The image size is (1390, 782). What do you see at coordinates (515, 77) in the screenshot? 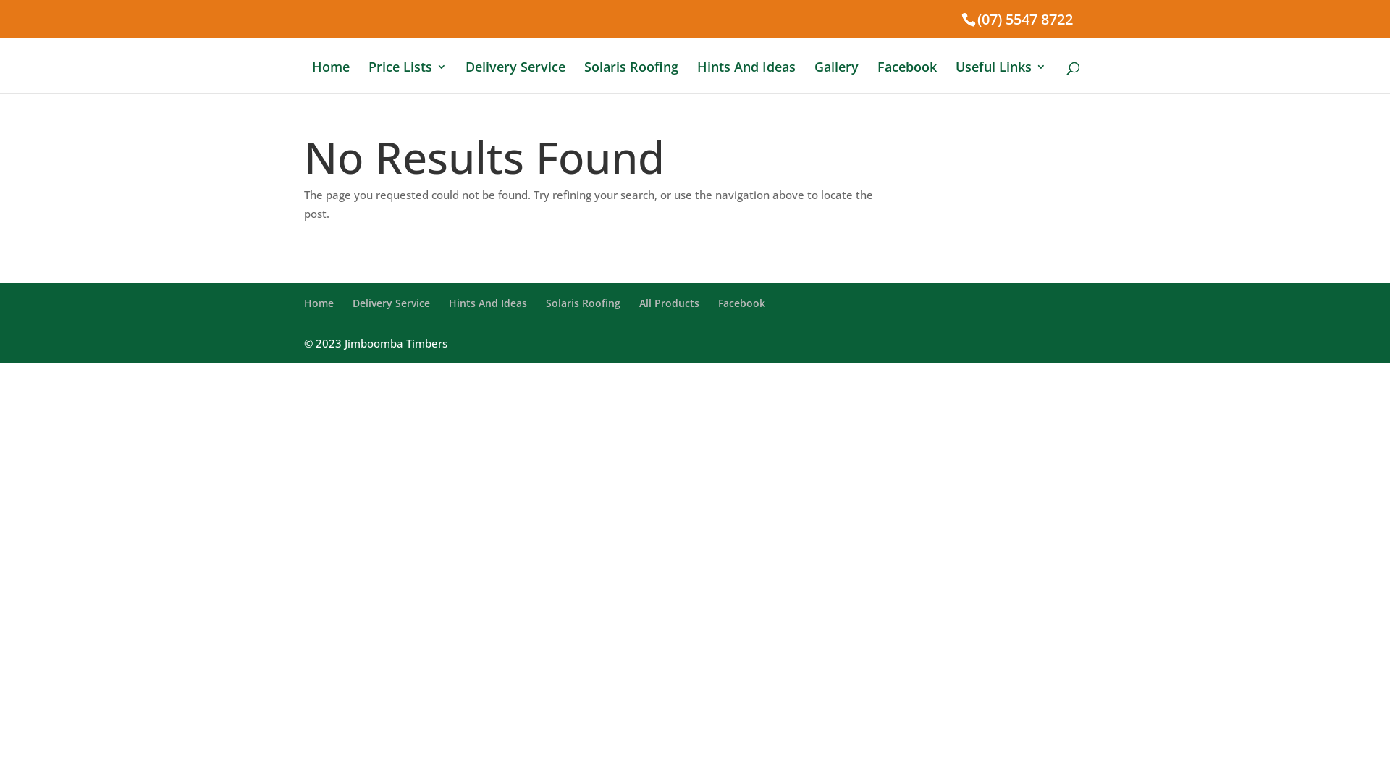
I see `Delivery Service` at bounding box center [515, 77].